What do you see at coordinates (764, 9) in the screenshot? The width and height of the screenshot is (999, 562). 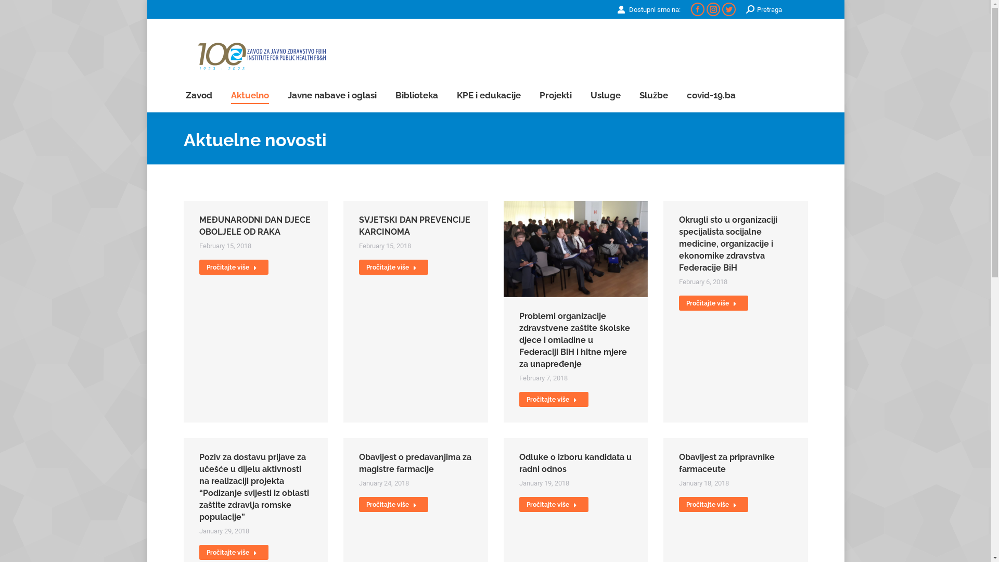 I see `Pretraga` at bounding box center [764, 9].